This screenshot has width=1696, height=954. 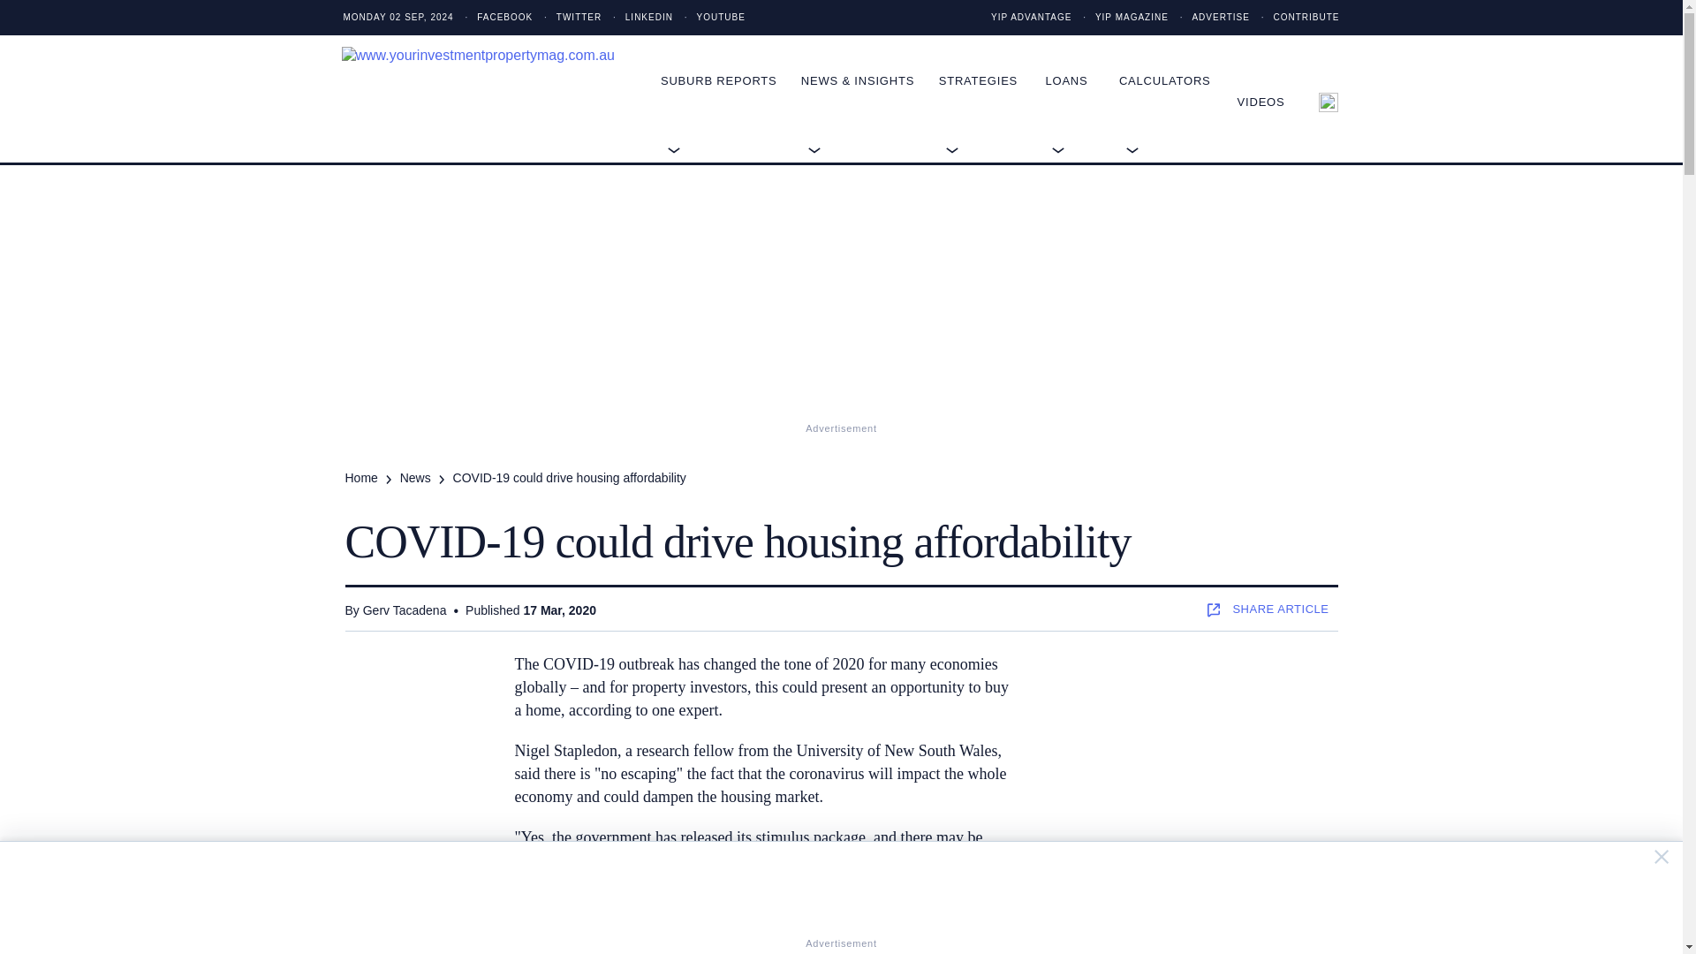 What do you see at coordinates (710, 18) in the screenshot?
I see `YOUTUBE` at bounding box center [710, 18].